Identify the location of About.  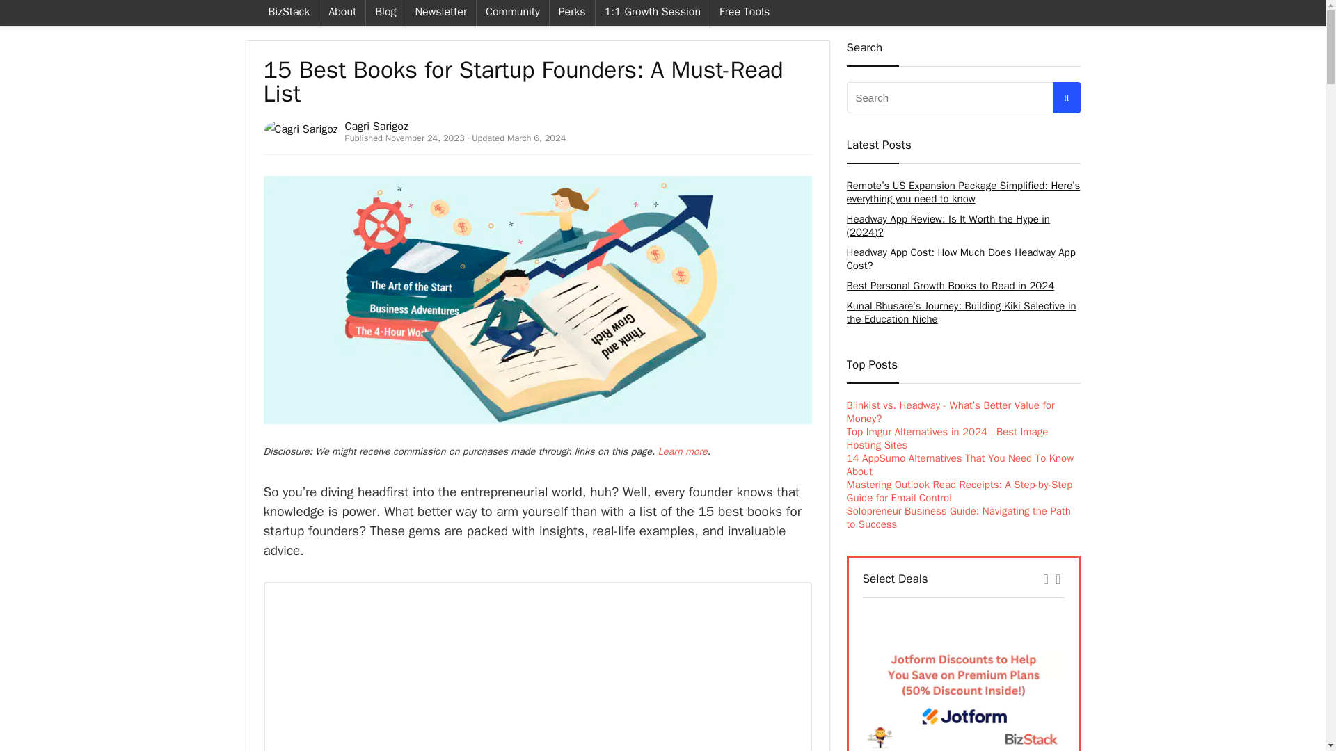
(342, 13).